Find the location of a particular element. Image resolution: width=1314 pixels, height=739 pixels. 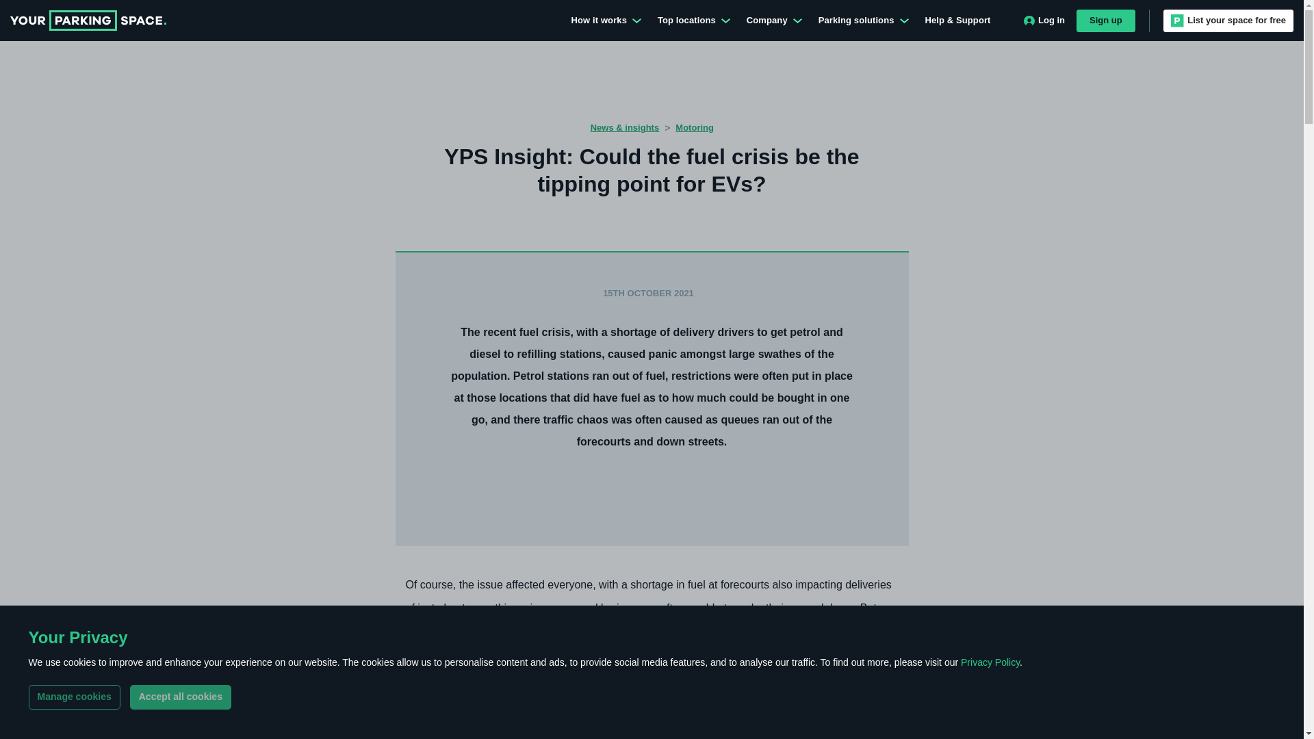

Go to the homepage is located at coordinates (88, 21).